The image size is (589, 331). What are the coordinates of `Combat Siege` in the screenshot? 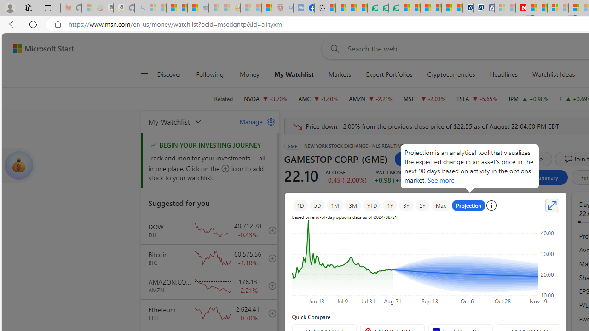 It's located at (203, 8).